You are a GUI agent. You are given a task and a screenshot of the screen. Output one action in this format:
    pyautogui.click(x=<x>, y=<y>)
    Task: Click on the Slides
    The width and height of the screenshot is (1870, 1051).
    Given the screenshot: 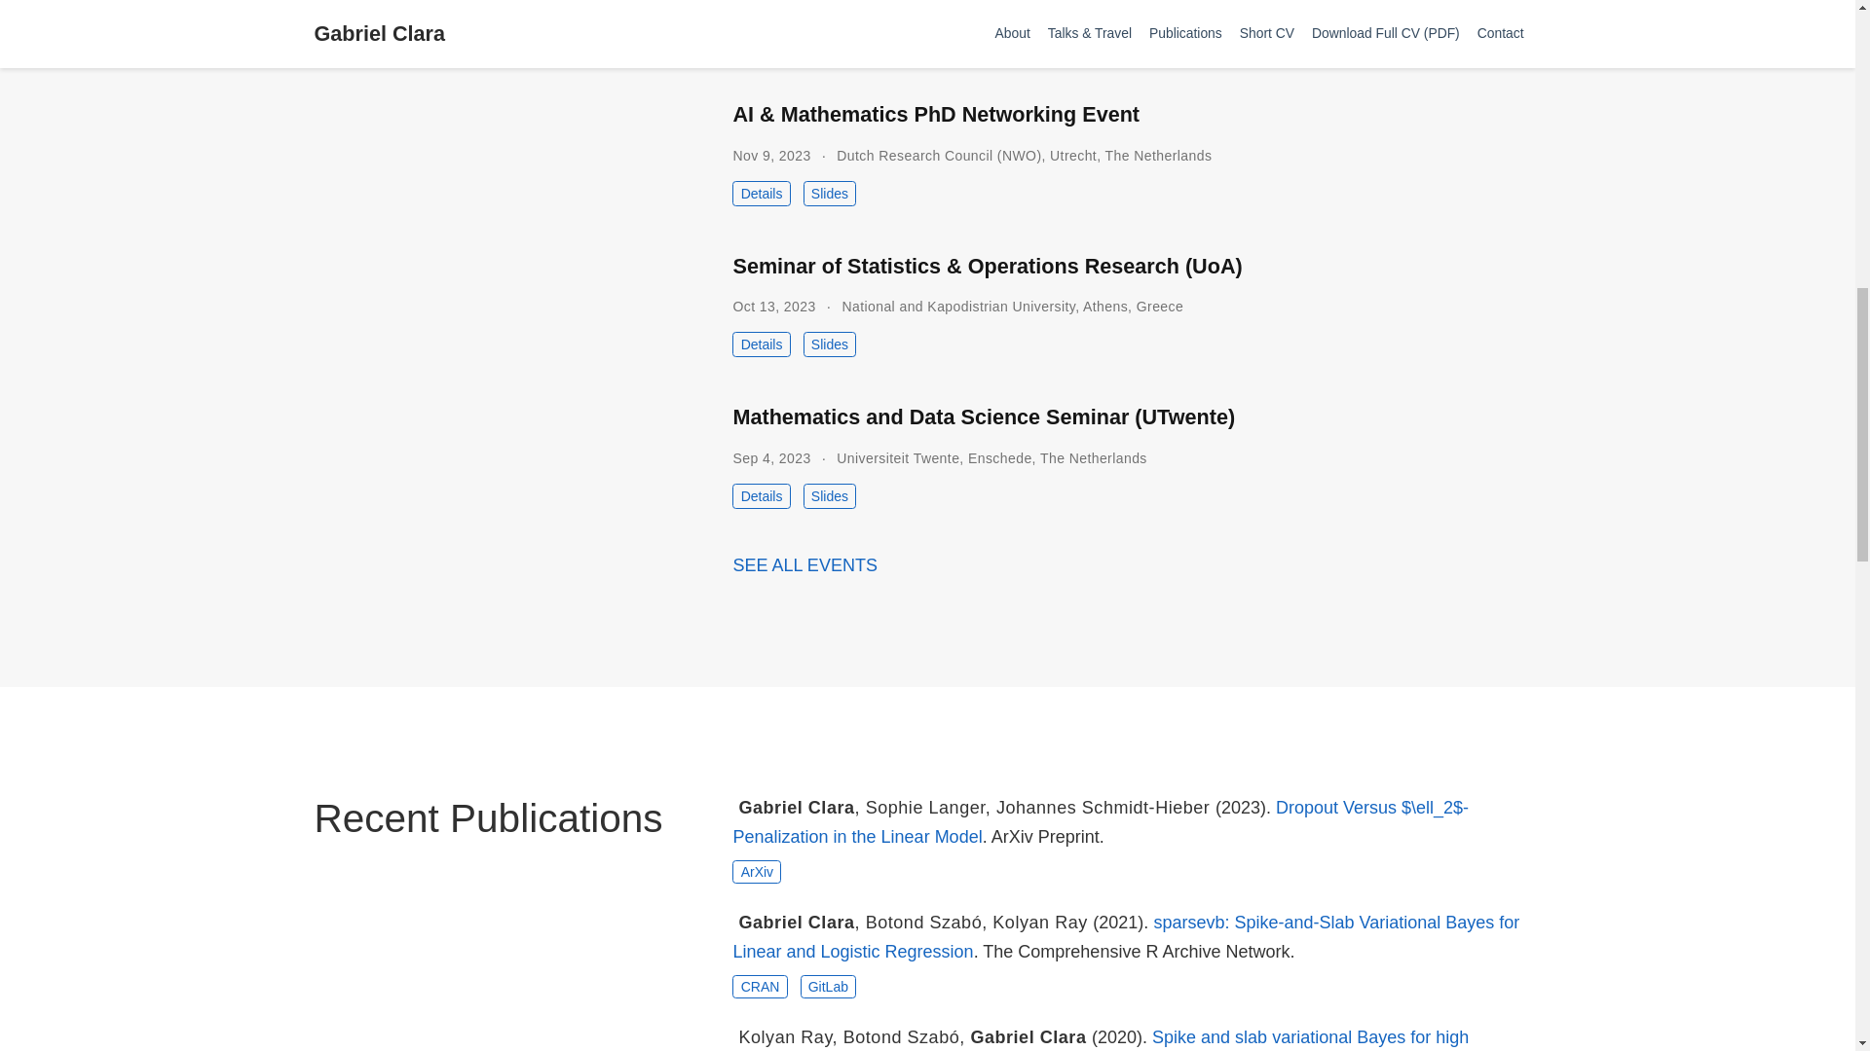 What is the action you would take?
    pyautogui.click(x=830, y=344)
    